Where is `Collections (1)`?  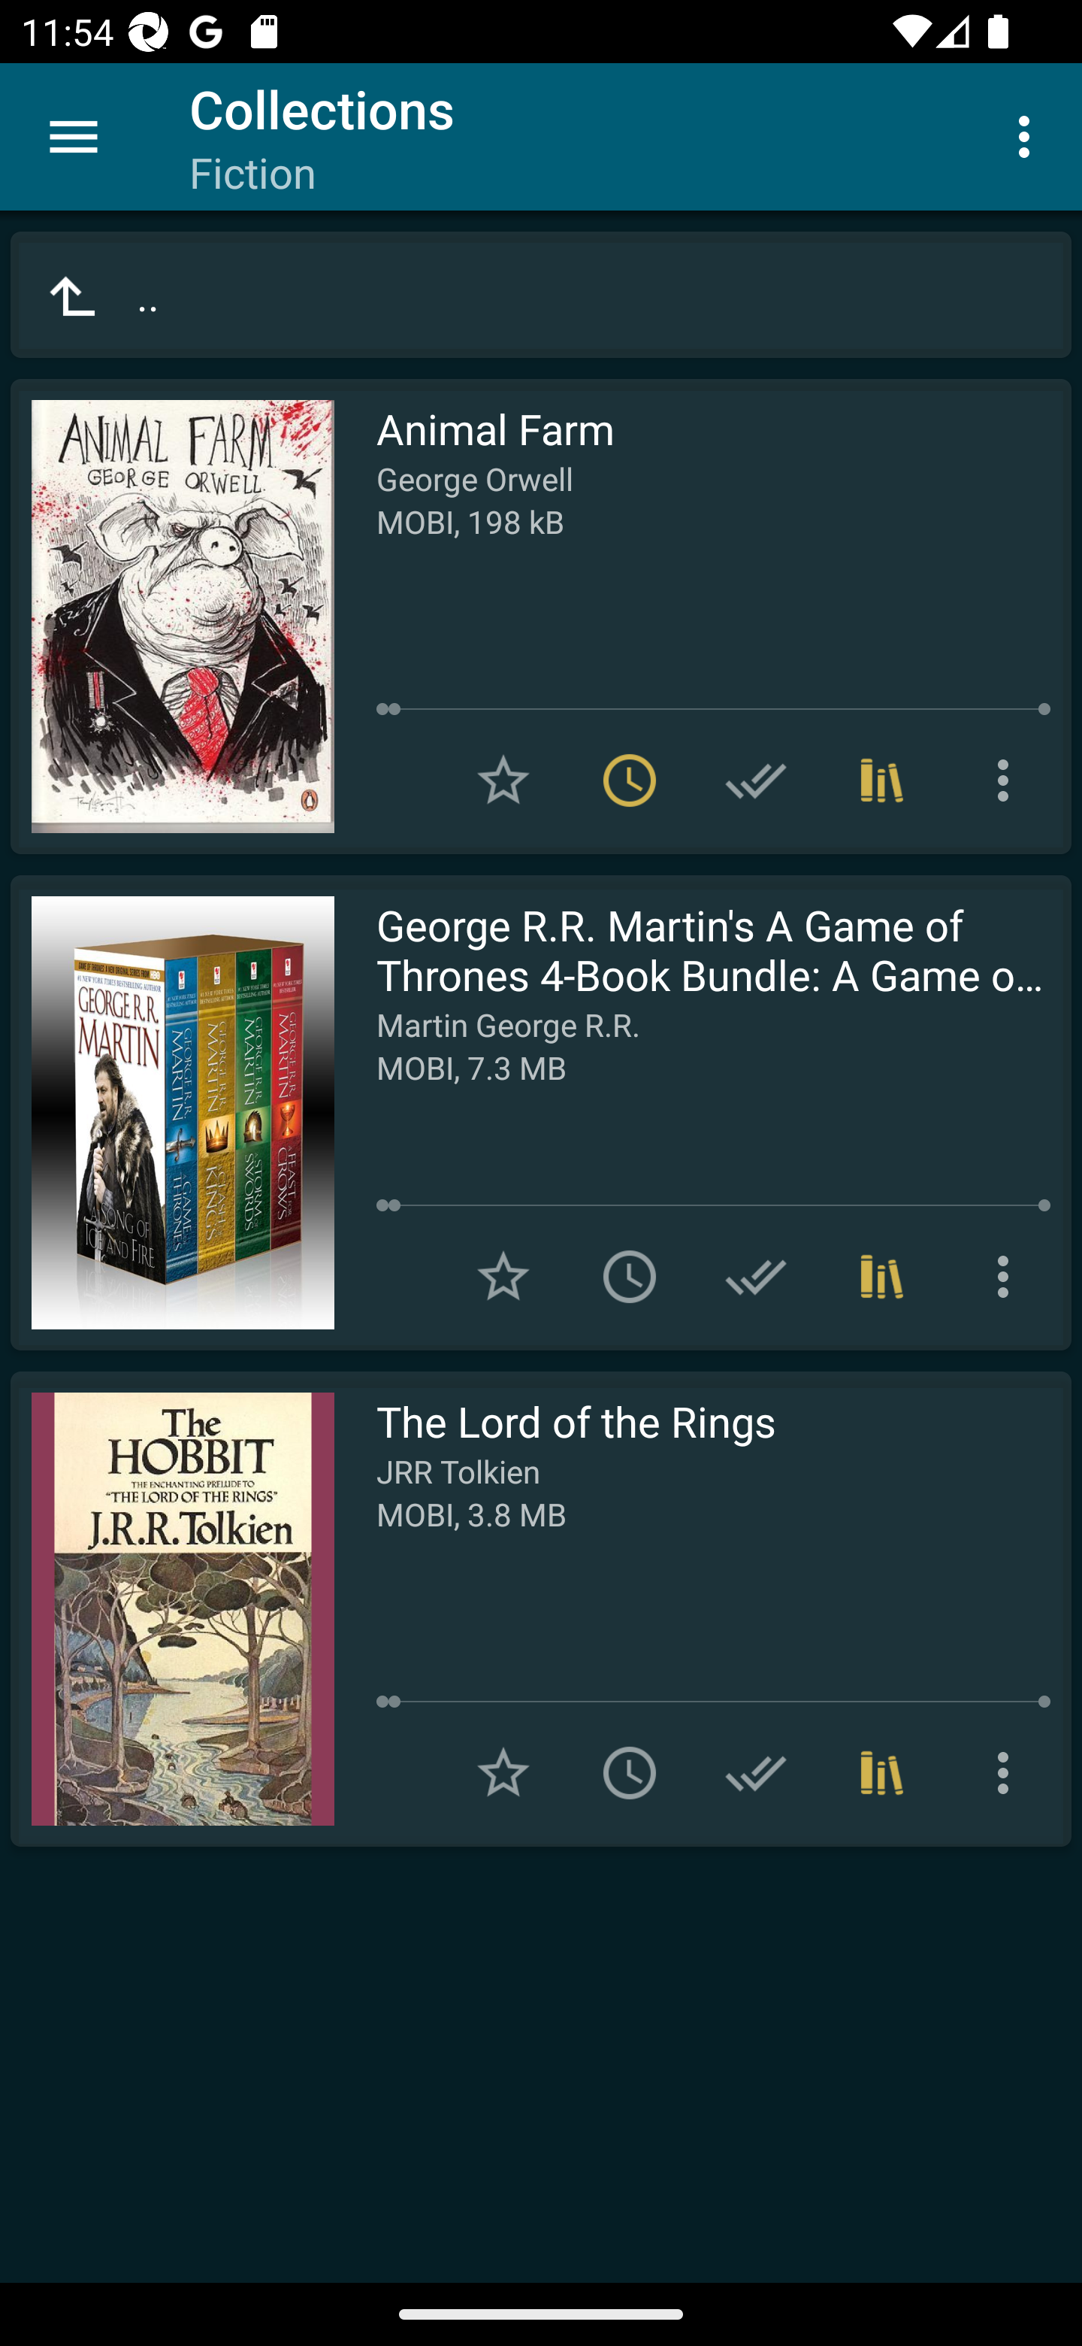
Collections (1) is located at coordinates (882, 1773).